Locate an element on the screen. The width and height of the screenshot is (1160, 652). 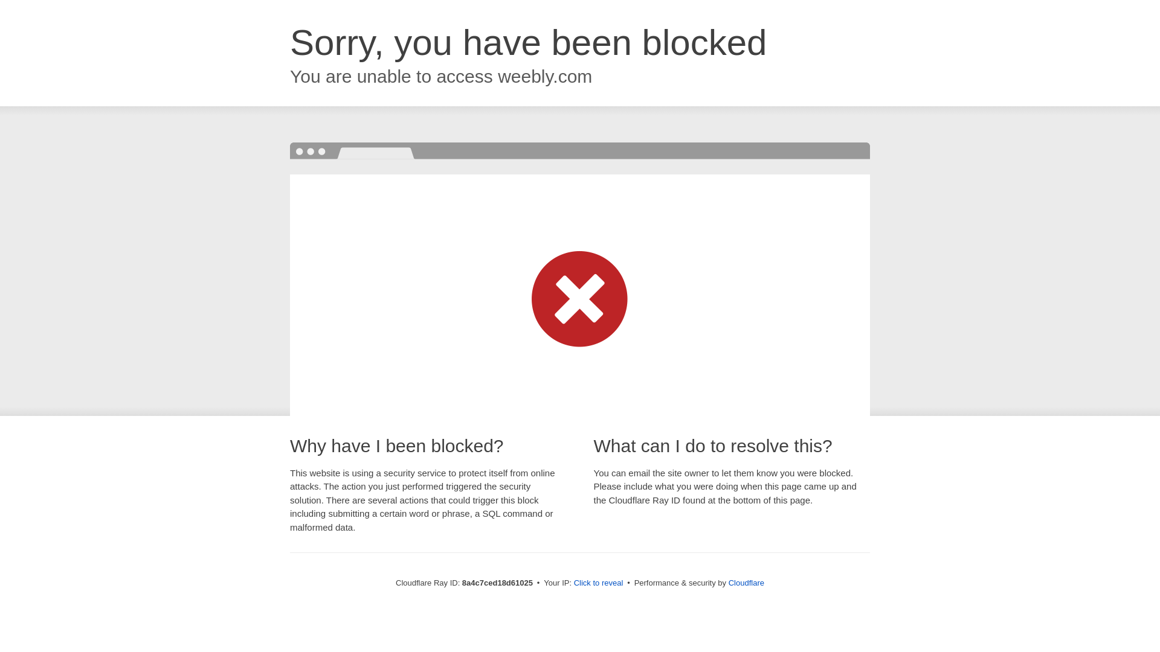
Cloudflare is located at coordinates (746, 583).